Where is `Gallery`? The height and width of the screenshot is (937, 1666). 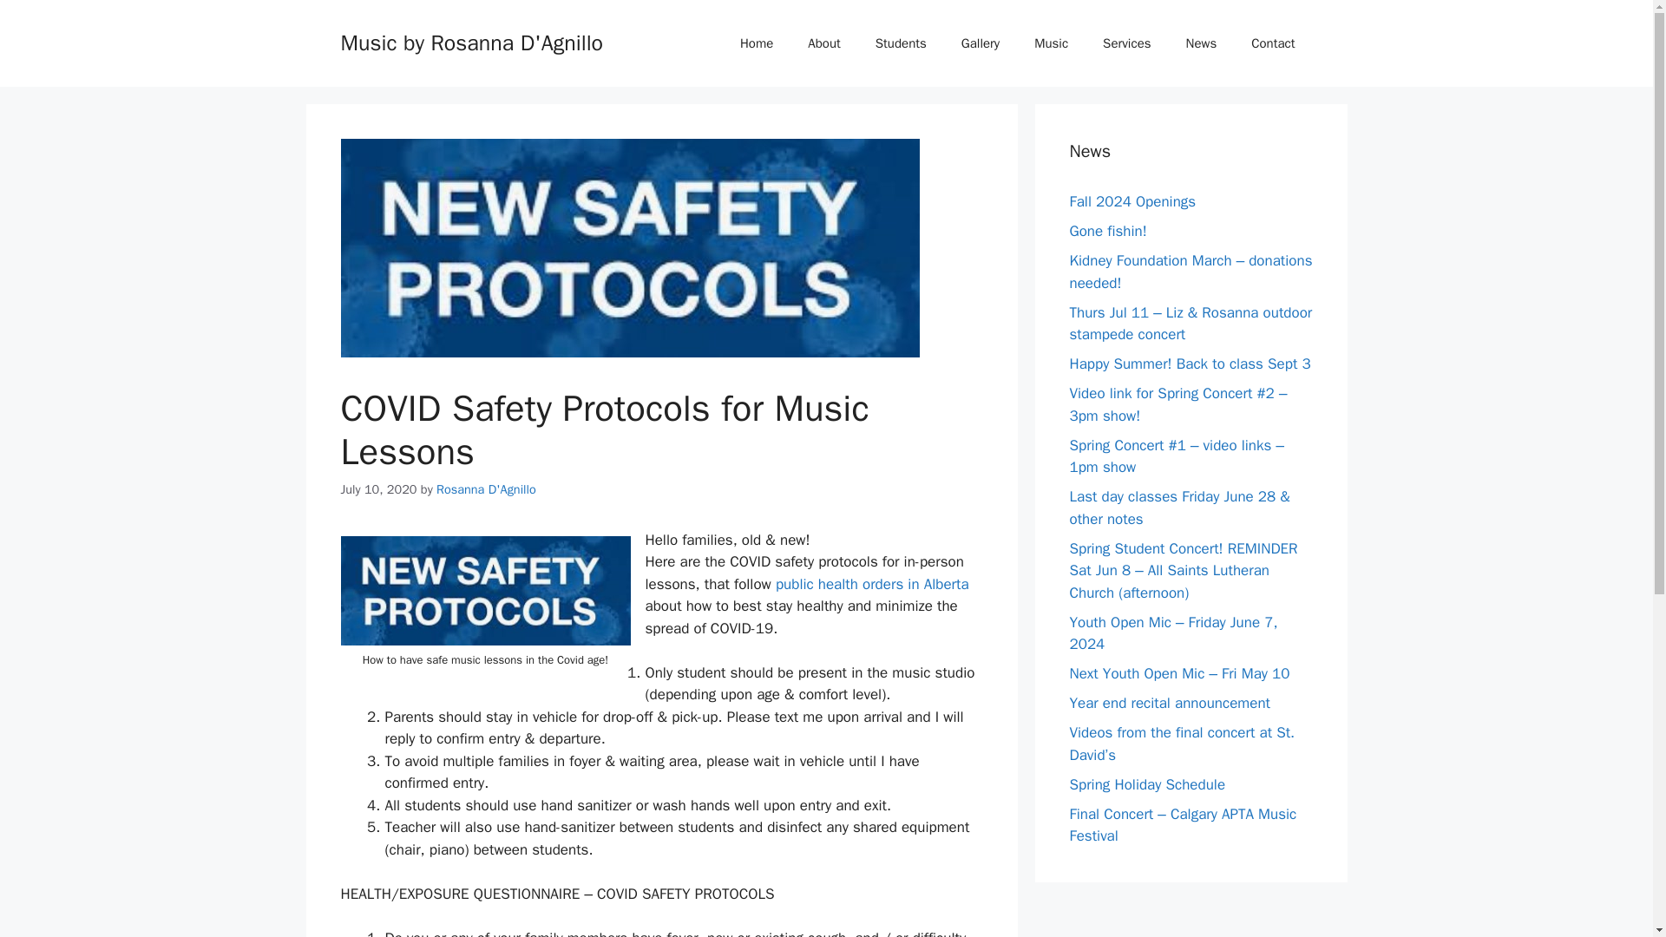
Gallery is located at coordinates (981, 43).